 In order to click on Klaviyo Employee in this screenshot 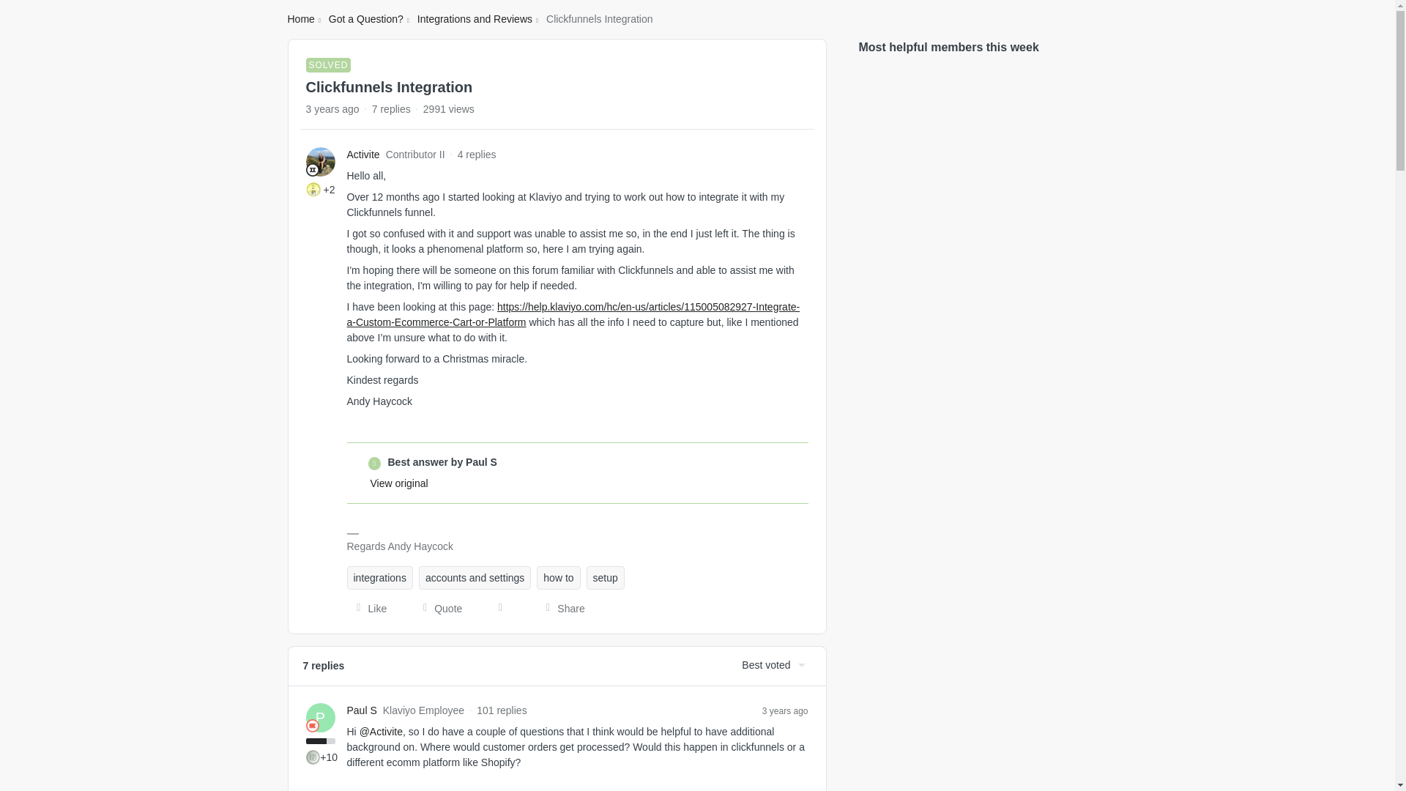, I will do `click(312, 725)`.